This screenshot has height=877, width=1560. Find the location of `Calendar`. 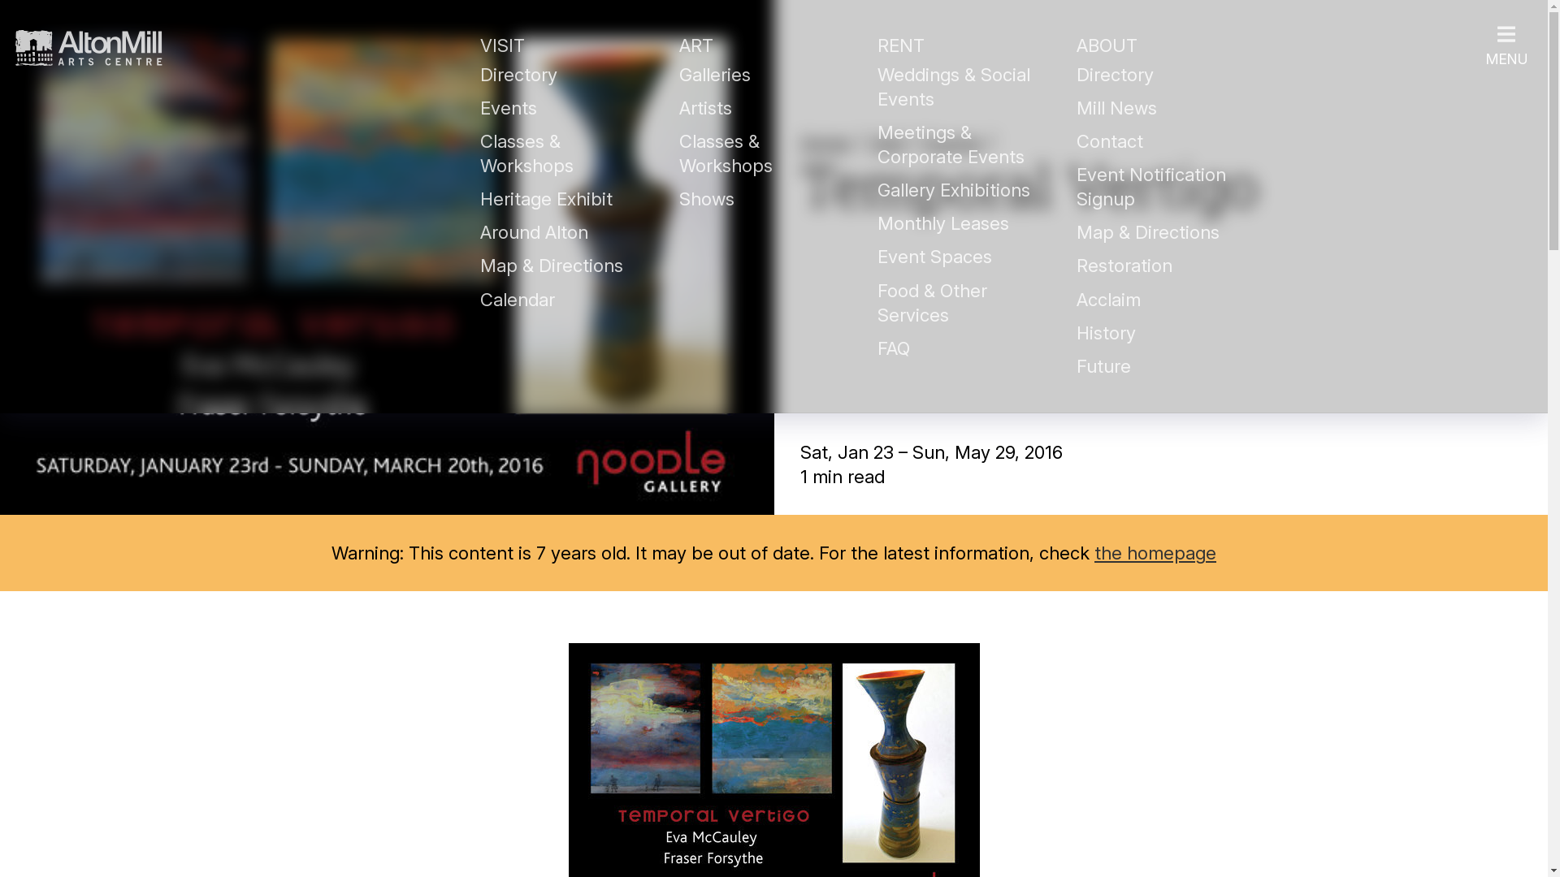

Calendar is located at coordinates (518, 300).